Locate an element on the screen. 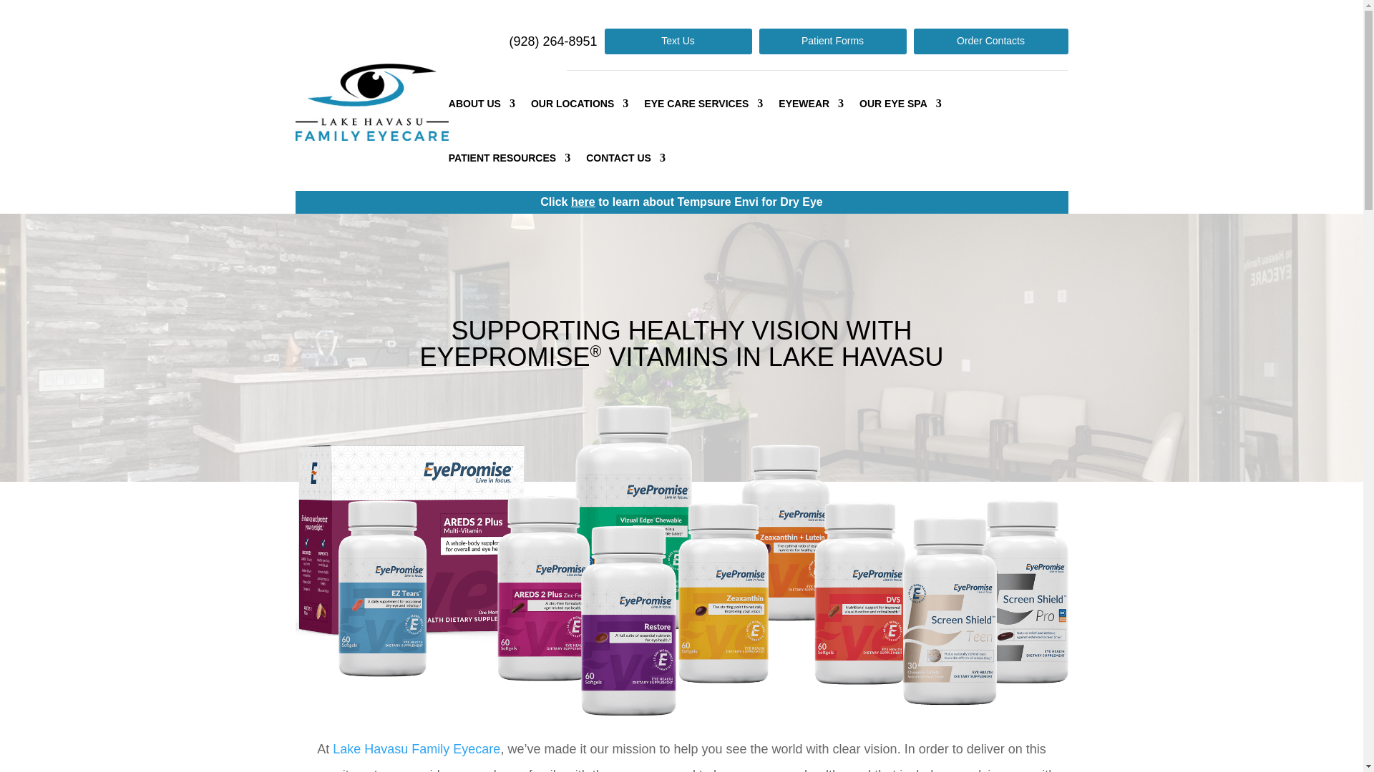 This screenshot has height=772, width=1374. Patient Forms is located at coordinates (832, 41).